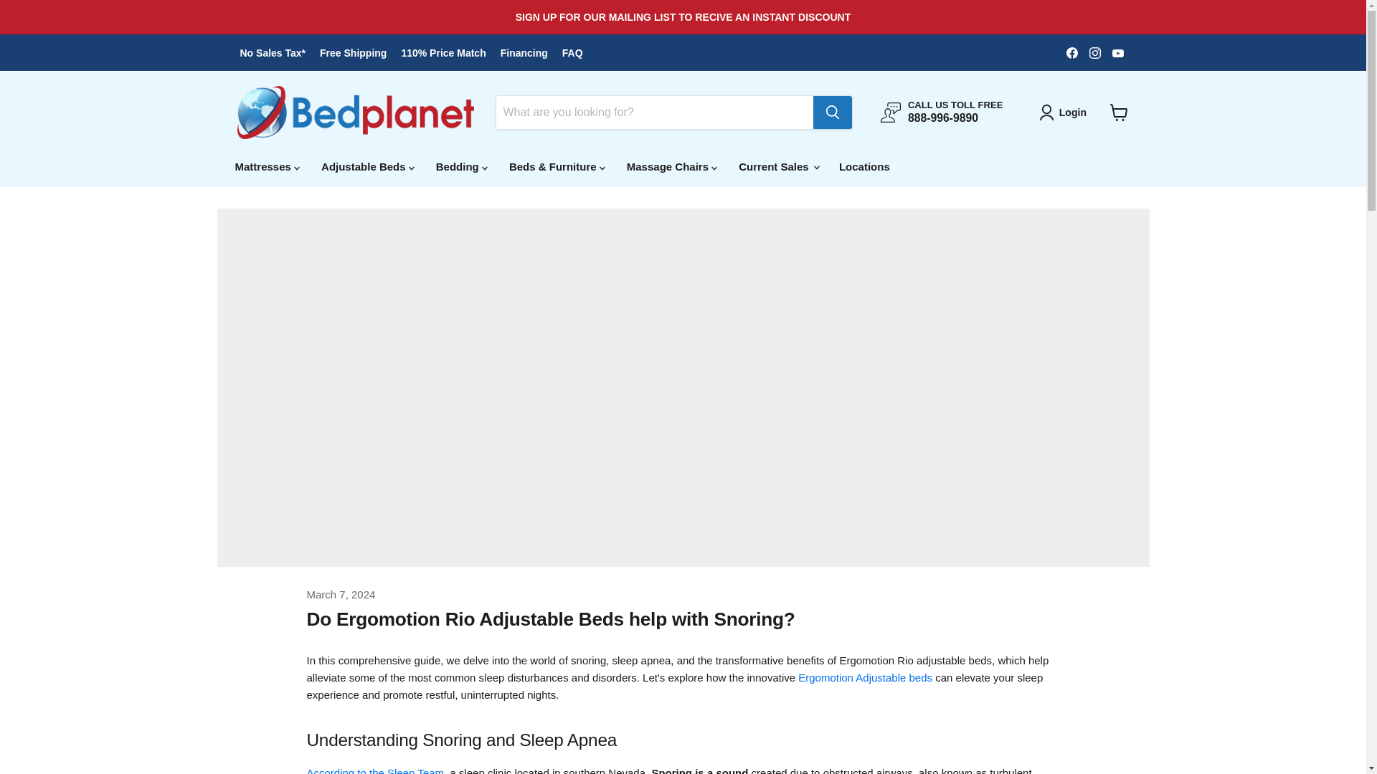  Describe the element at coordinates (1094, 53) in the screenshot. I see `Find us on Instagram` at that location.